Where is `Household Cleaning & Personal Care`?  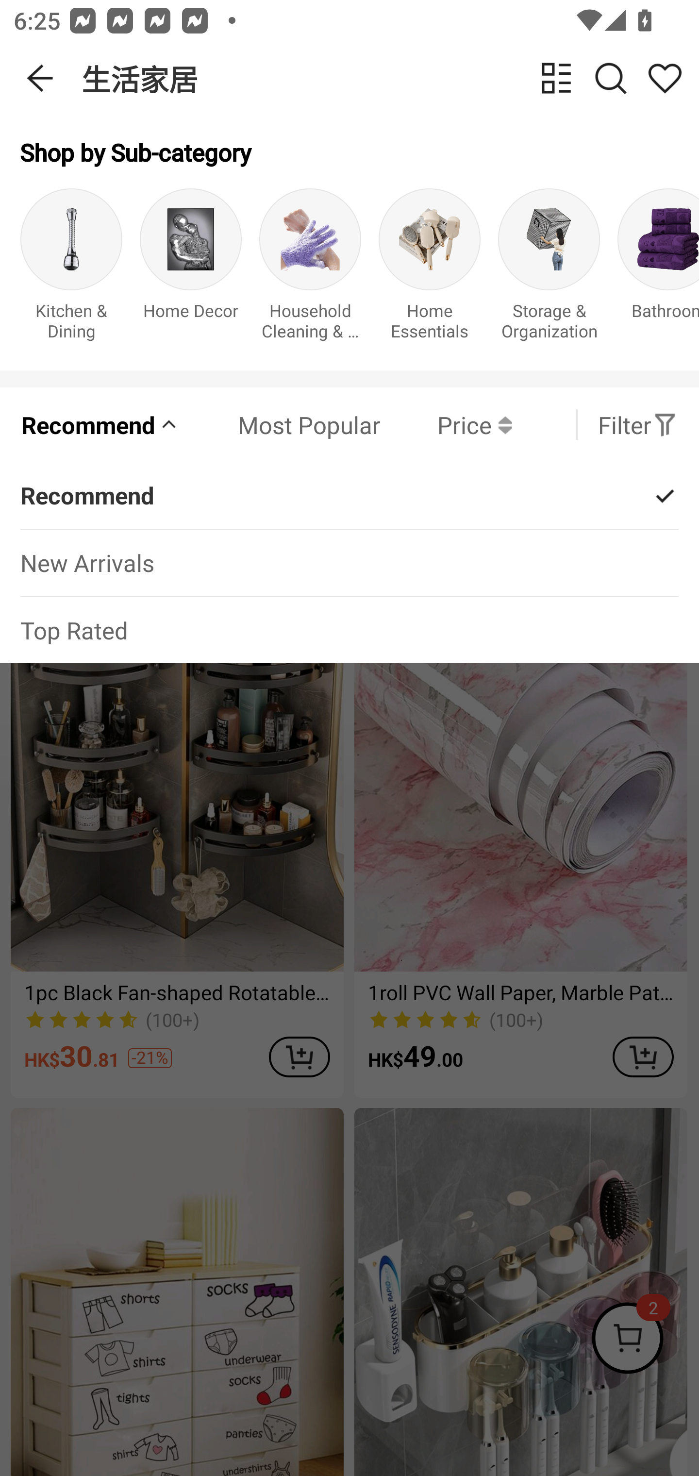
Household Cleaning & Personal Care is located at coordinates (310, 269).